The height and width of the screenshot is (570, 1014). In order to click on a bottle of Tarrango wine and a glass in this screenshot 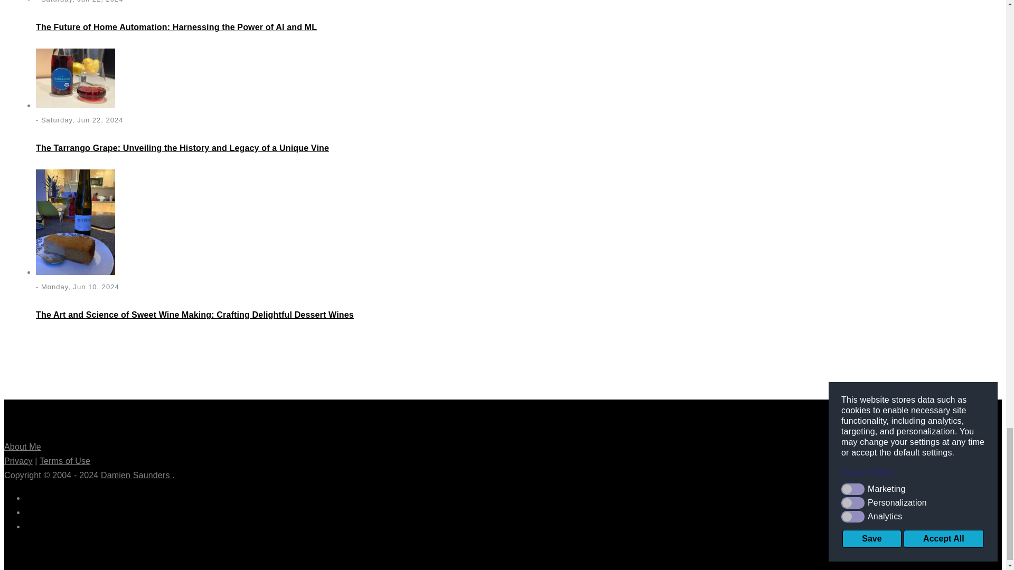, I will do `click(75, 78)`.